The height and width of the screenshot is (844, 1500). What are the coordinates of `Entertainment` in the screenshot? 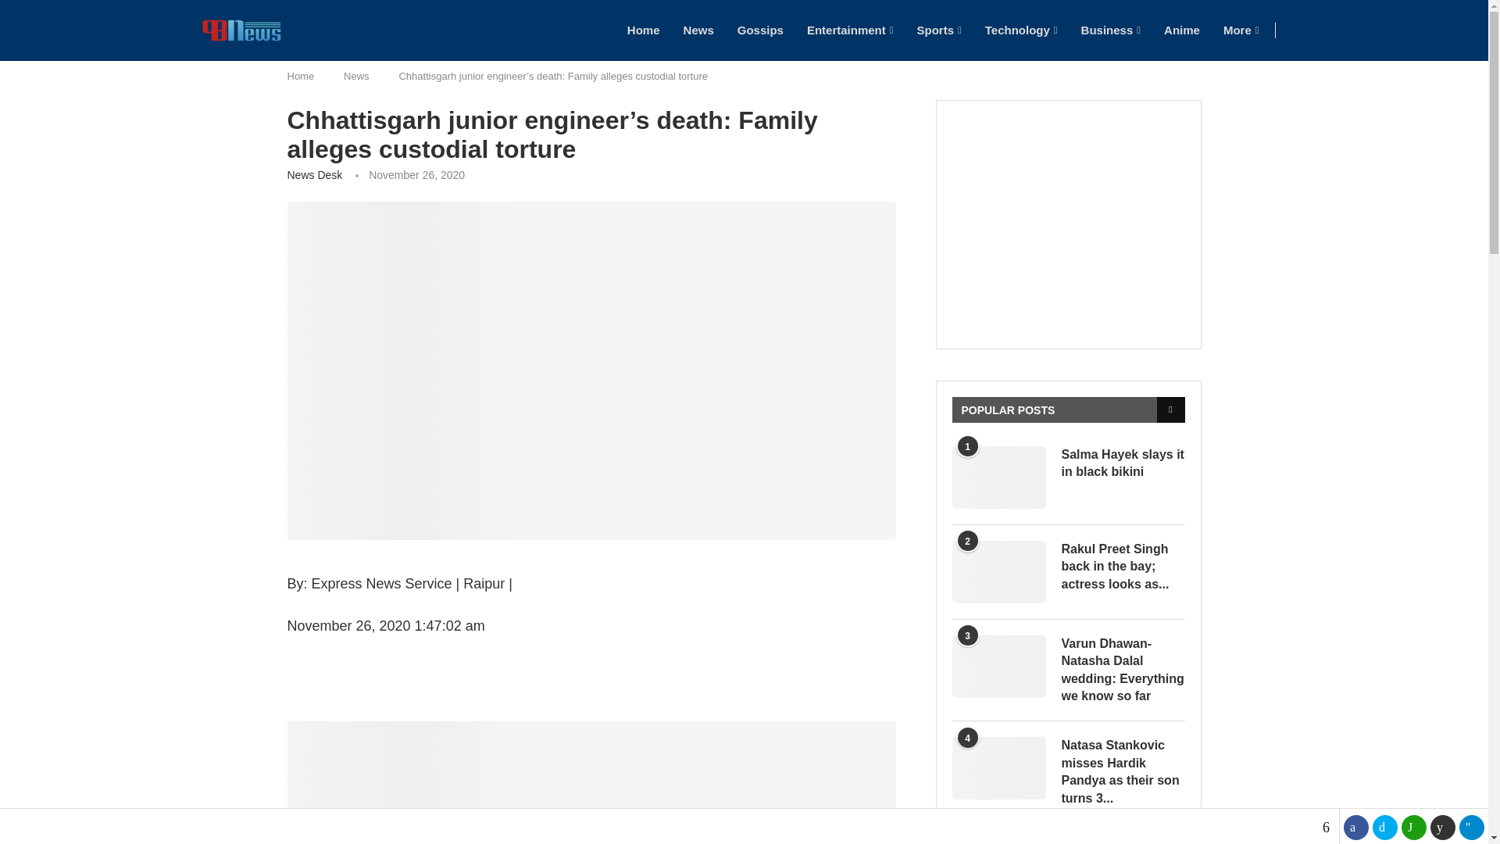 It's located at (850, 30).